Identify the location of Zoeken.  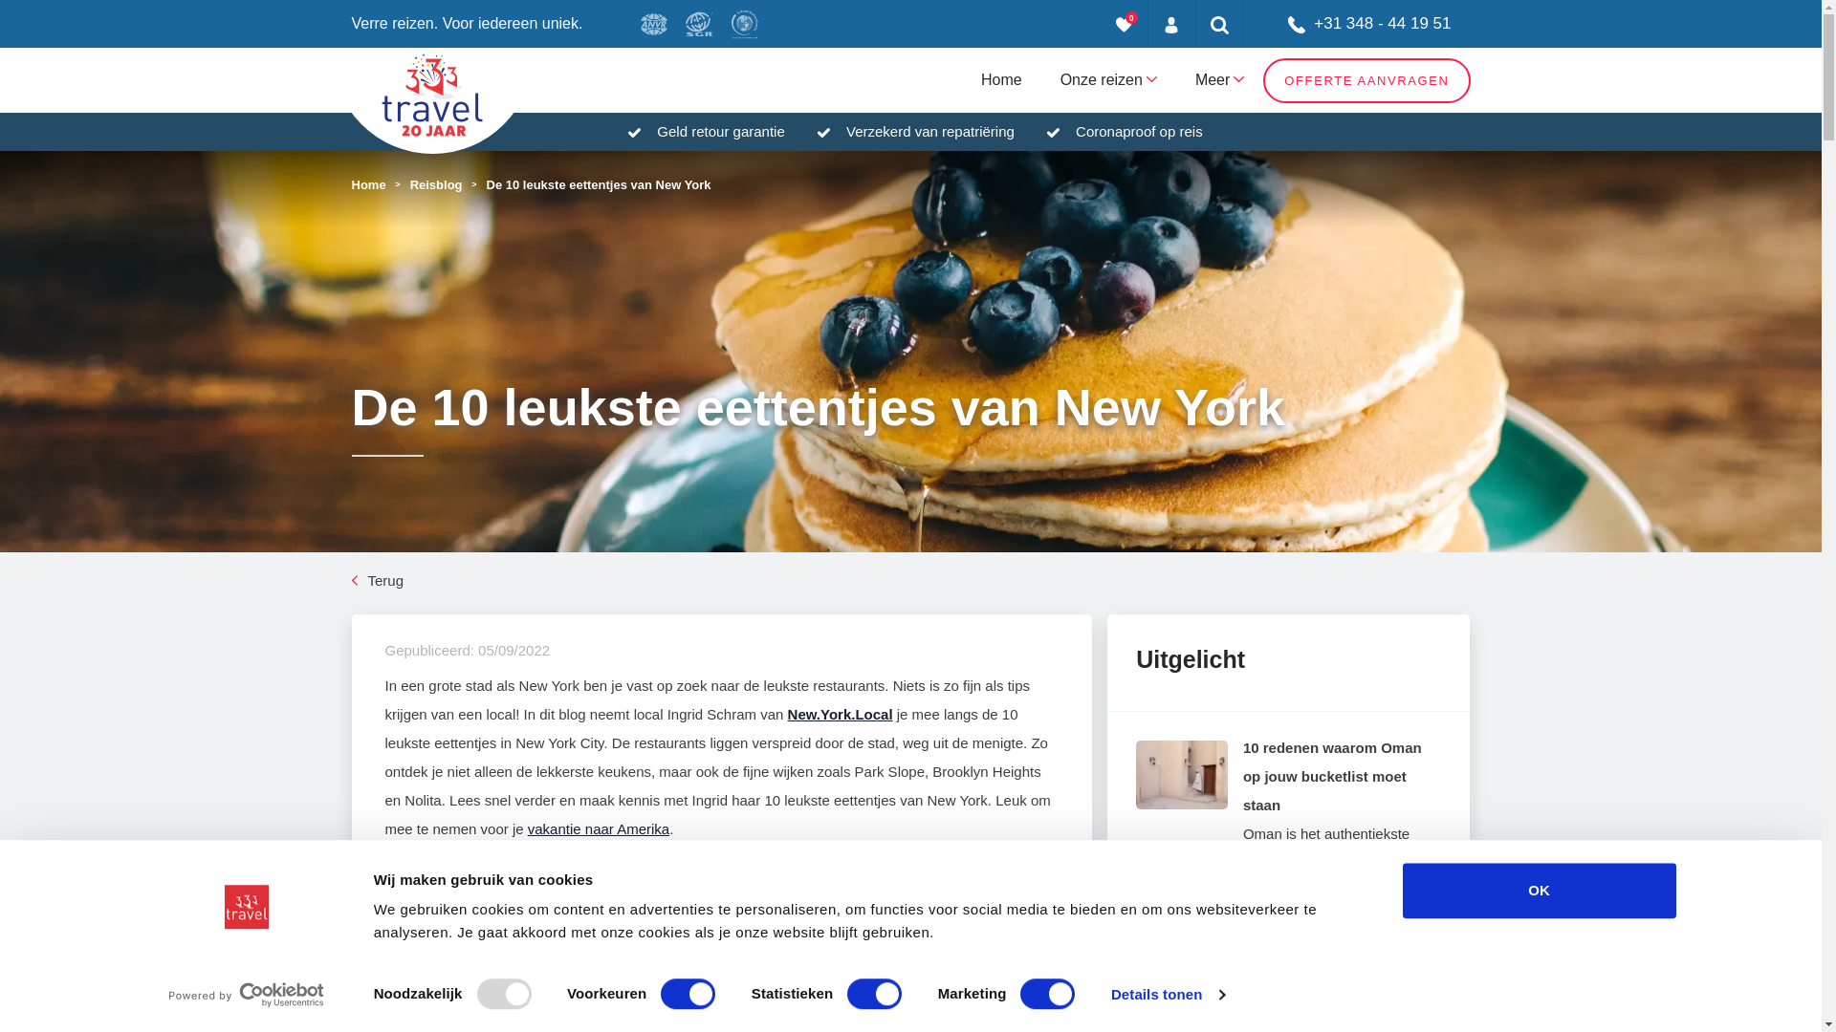
(1220, 24).